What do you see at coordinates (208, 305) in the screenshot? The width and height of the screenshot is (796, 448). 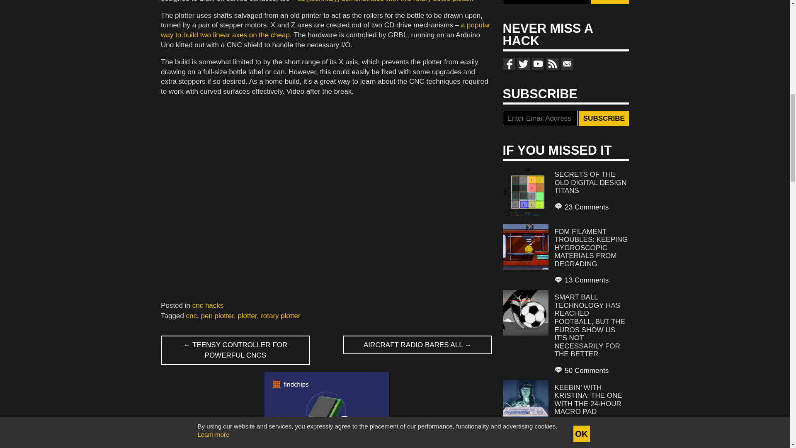 I see `cnc hacks` at bounding box center [208, 305].